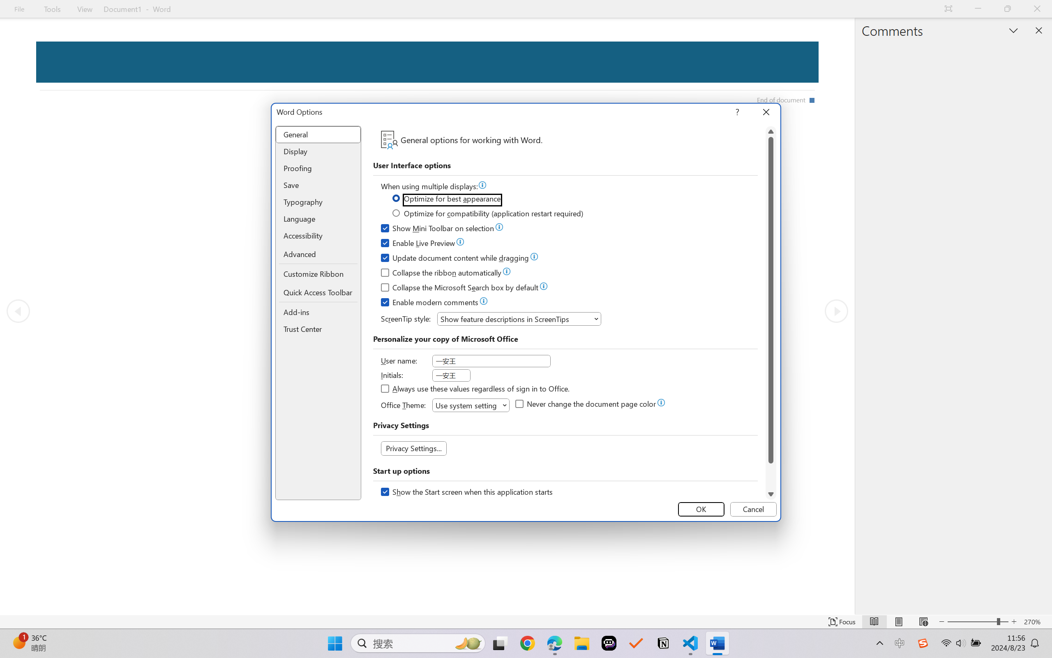 This screenshot has width=1052, height=658. Describe the element at coordinates (455, 259) in the screenshot. I see `Update document content while dragging` at that location.